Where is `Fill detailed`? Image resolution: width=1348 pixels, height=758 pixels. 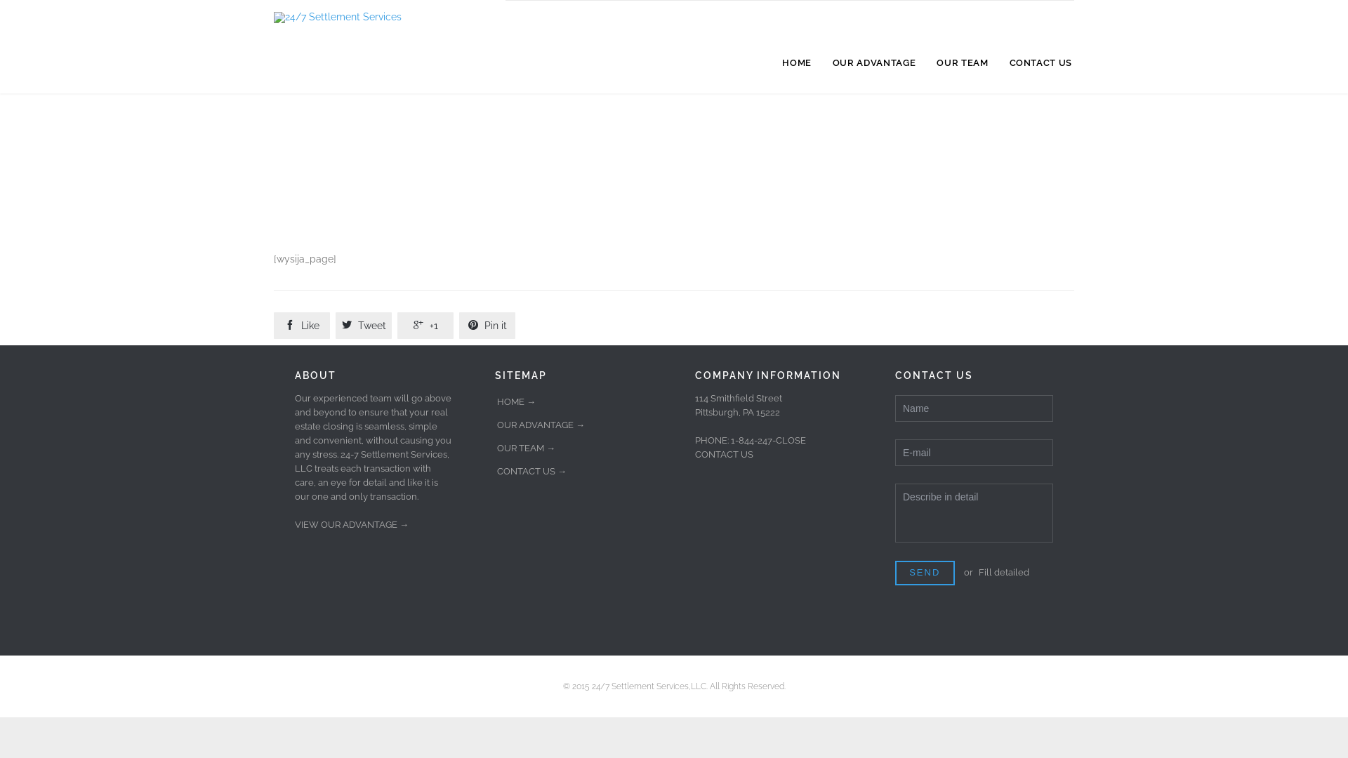 Fill detailed is located at coordinates (1004, 573).